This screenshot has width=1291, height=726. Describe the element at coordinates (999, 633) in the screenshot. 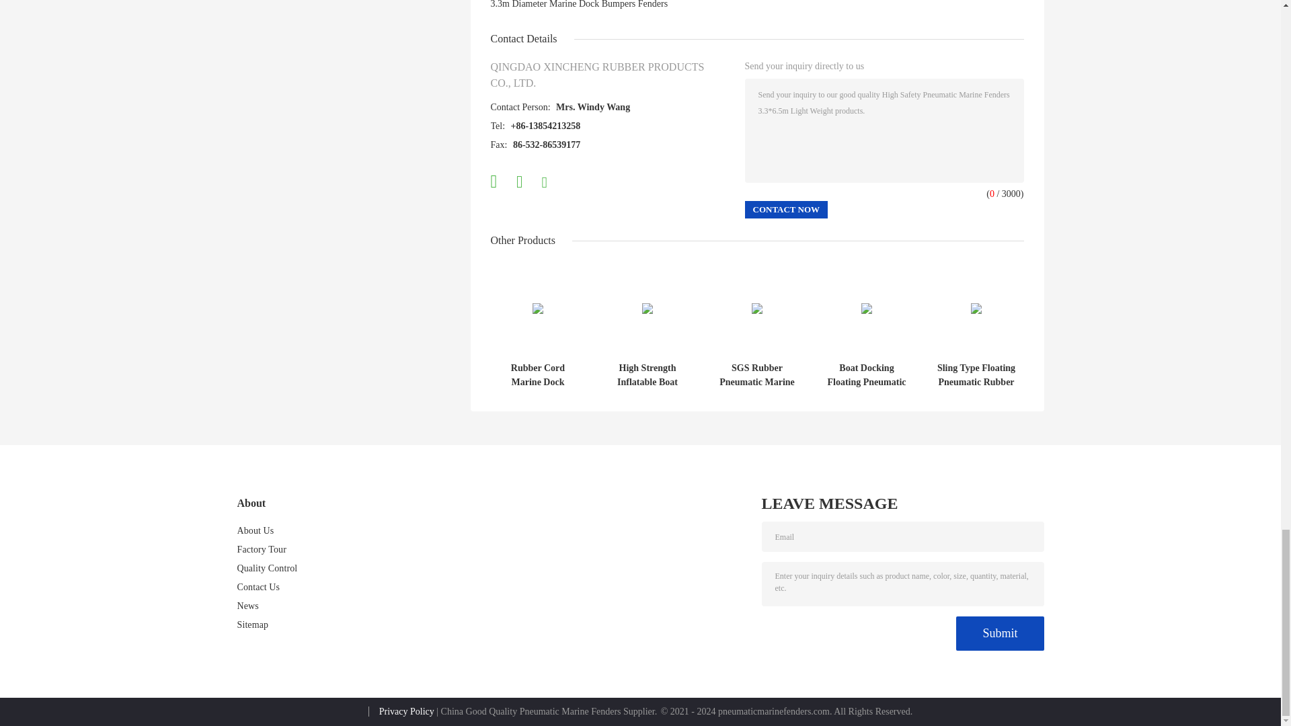

I see `Submit` at that location.